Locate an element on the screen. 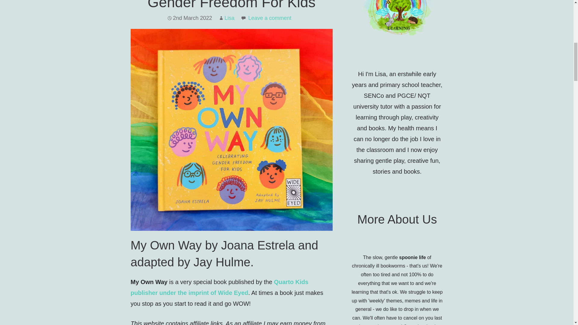 The width and height of the screenshot is (578, 325). Posts by Lisa is located at coordinates (229, 18).